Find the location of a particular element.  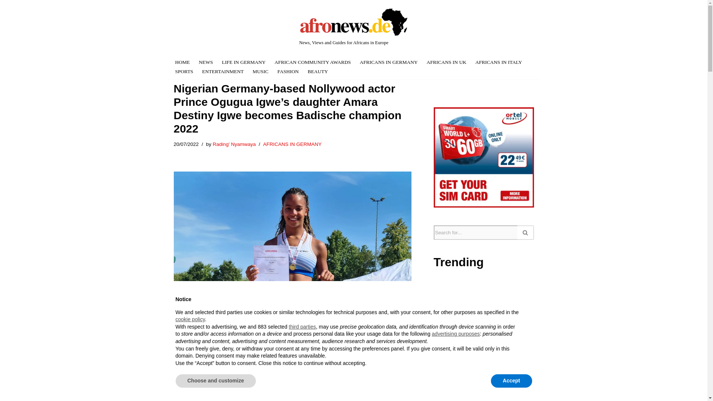

LIFE IN GERMANY is located at coordinates (244, 62).